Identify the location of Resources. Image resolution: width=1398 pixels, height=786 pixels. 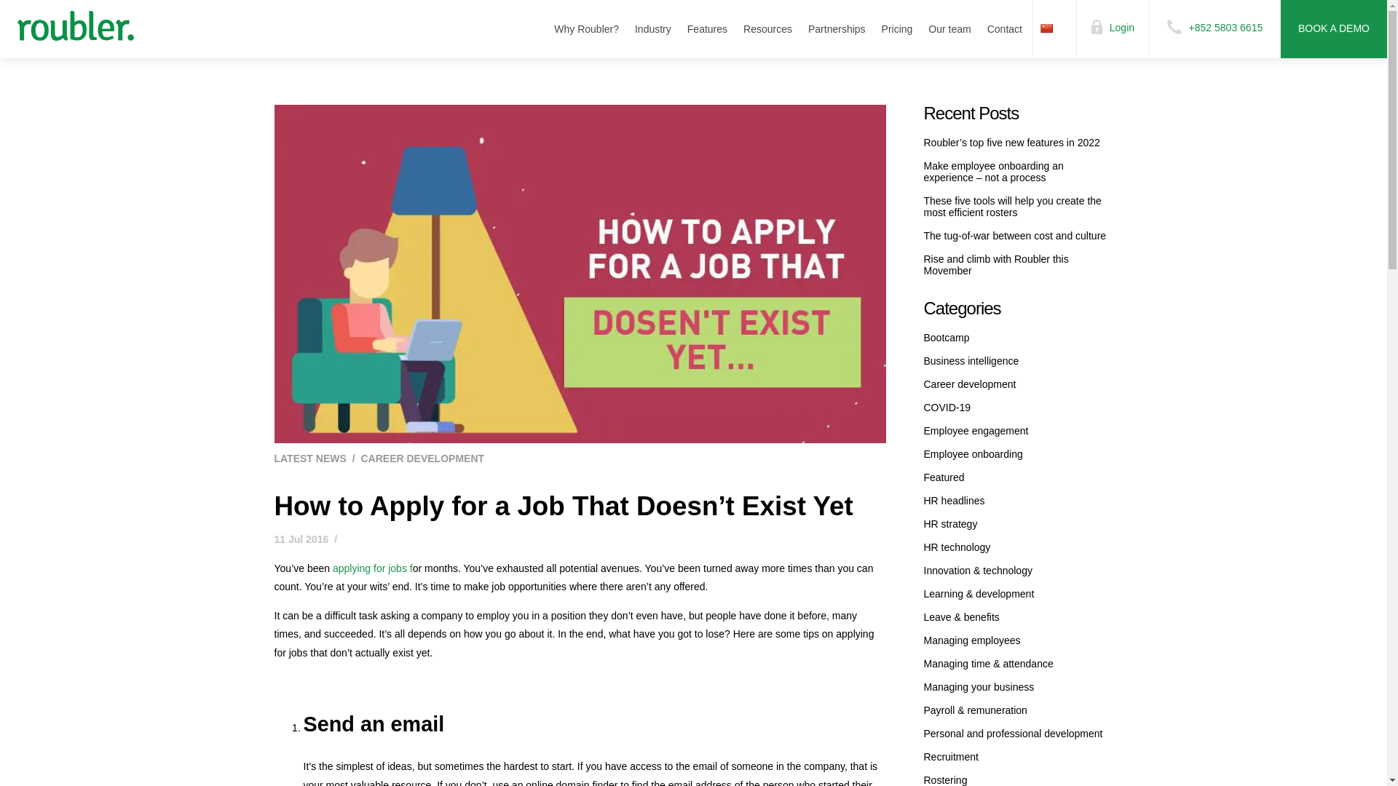
(767, 29).